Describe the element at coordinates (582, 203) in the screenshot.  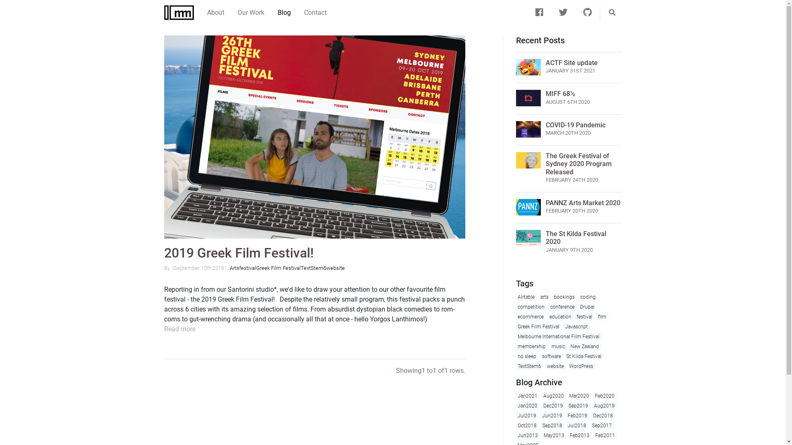
I see `PANNZ Arts Market 2020` at that location.